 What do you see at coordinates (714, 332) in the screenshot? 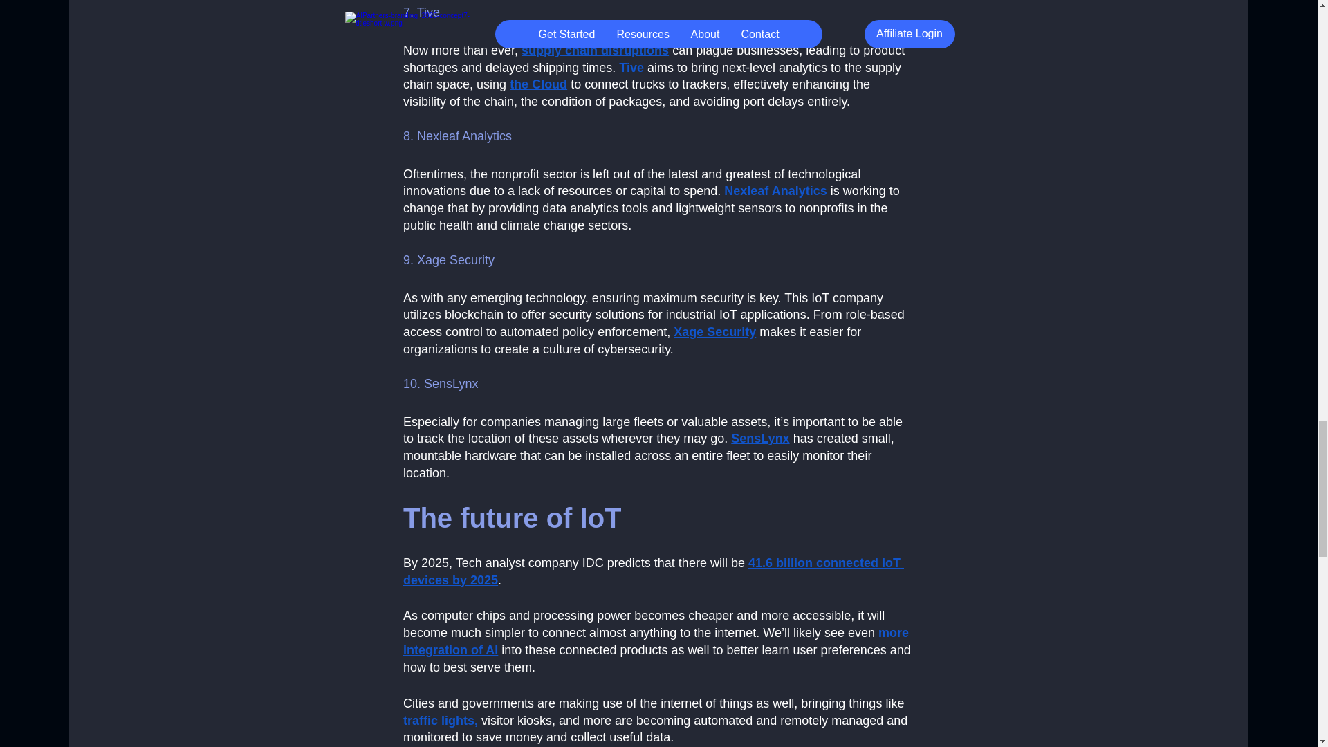
I see `Xage Security` at bounding box center [714, 332].